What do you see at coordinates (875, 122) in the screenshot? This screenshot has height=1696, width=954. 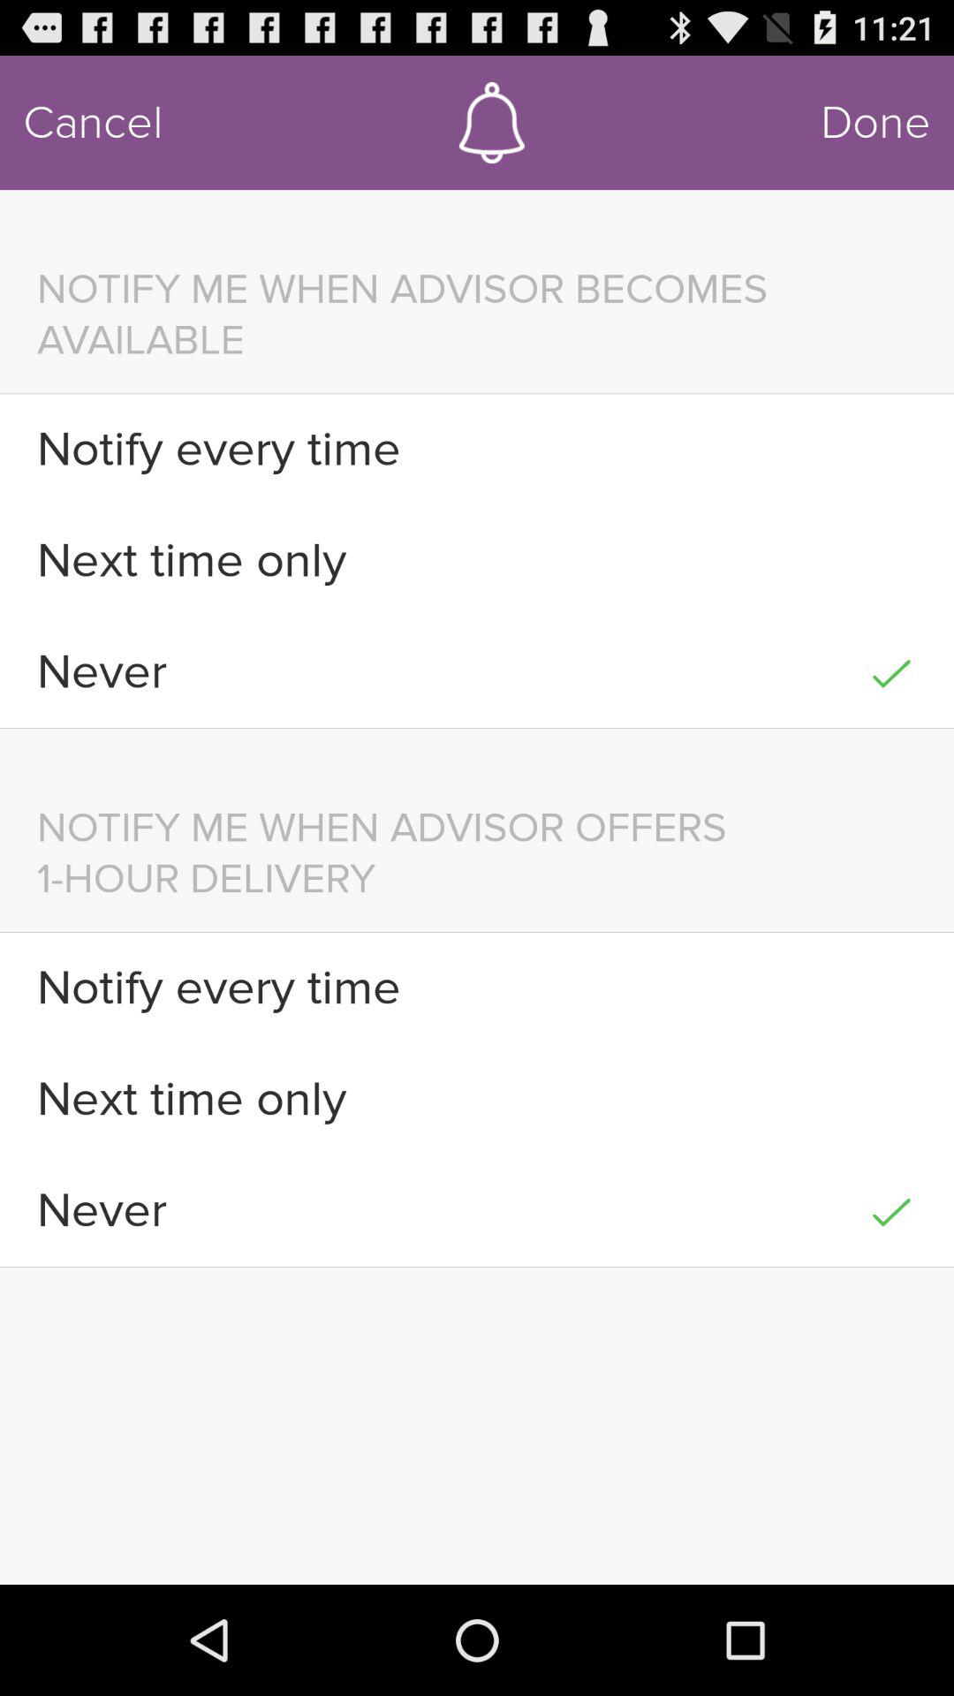 I see `scroll to done icon` at bounding box center [875, 122].